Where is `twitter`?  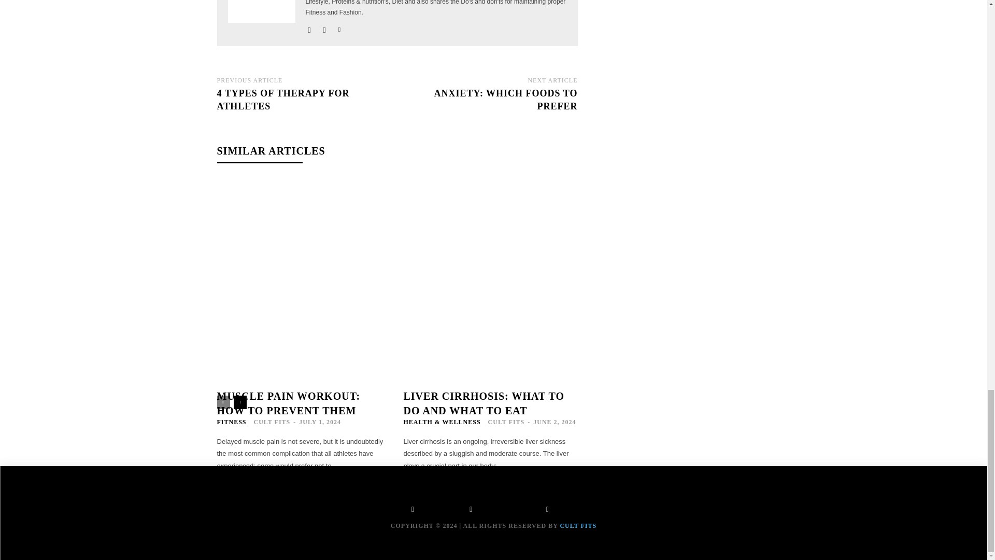
twitter is located at coordinates (339, 27).